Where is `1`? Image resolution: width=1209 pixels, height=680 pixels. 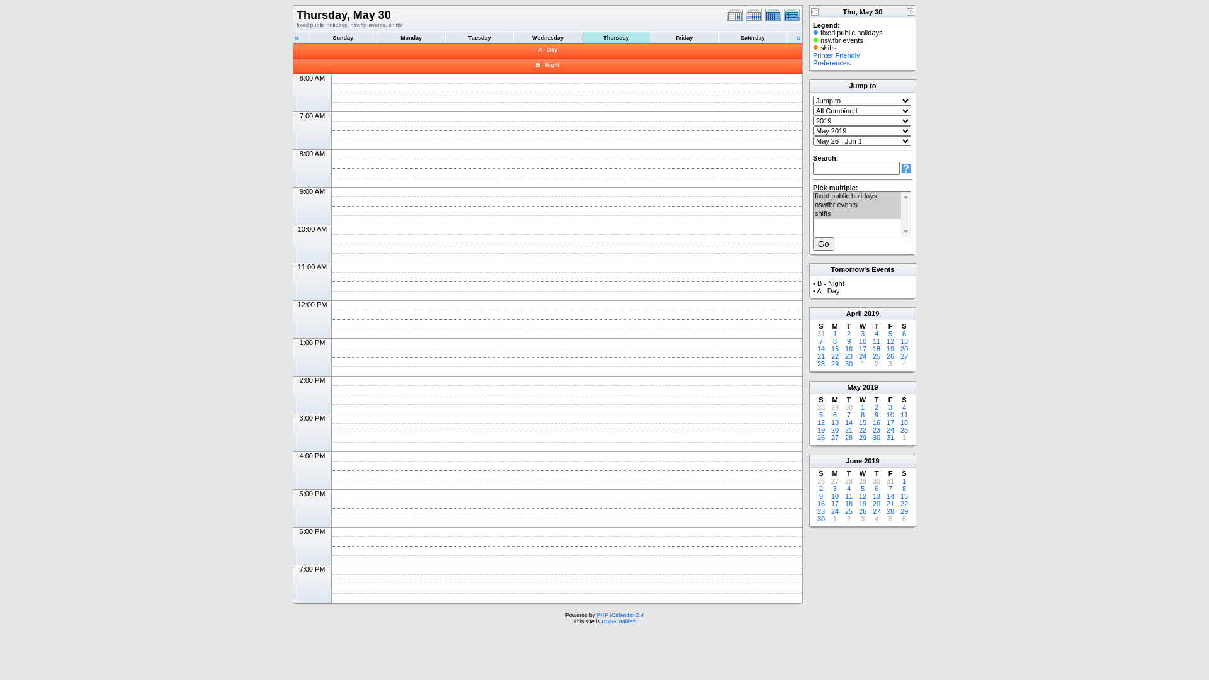 1 is located at coordinates (863, 364).